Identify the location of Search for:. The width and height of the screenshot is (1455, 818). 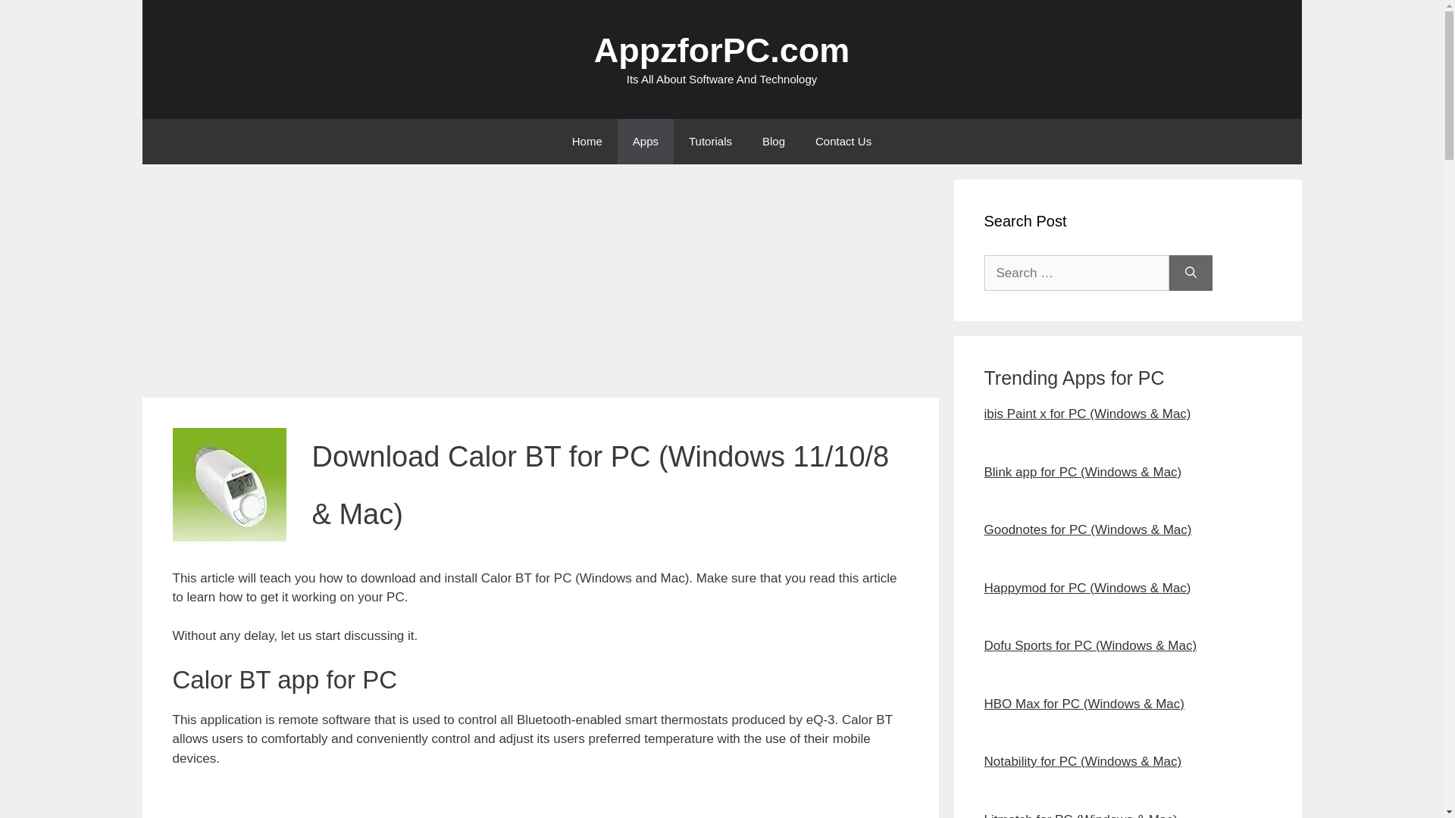
(1075, 273).